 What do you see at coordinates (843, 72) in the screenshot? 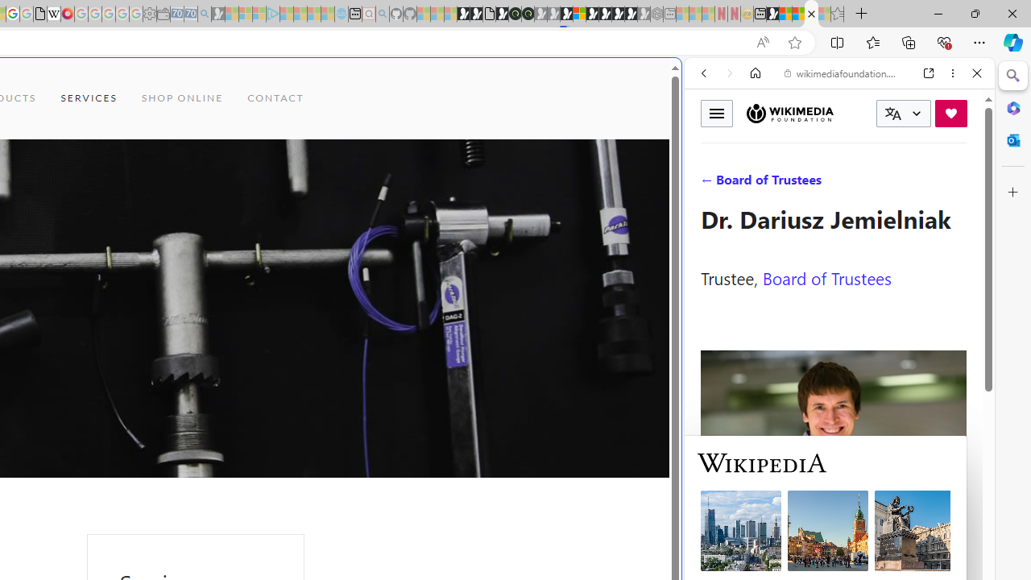
I see `wikimediafoundation.org` at bounding box center [843, 72].